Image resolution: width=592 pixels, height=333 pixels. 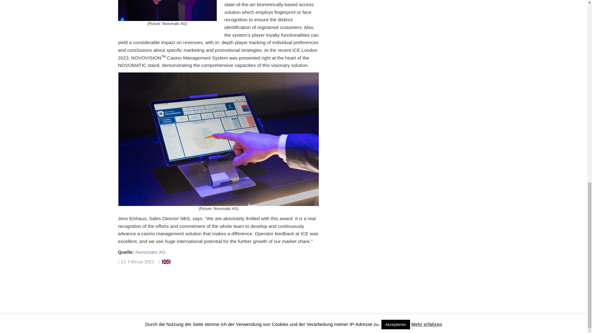 I want to click on UK, so click(x=166, y=262).